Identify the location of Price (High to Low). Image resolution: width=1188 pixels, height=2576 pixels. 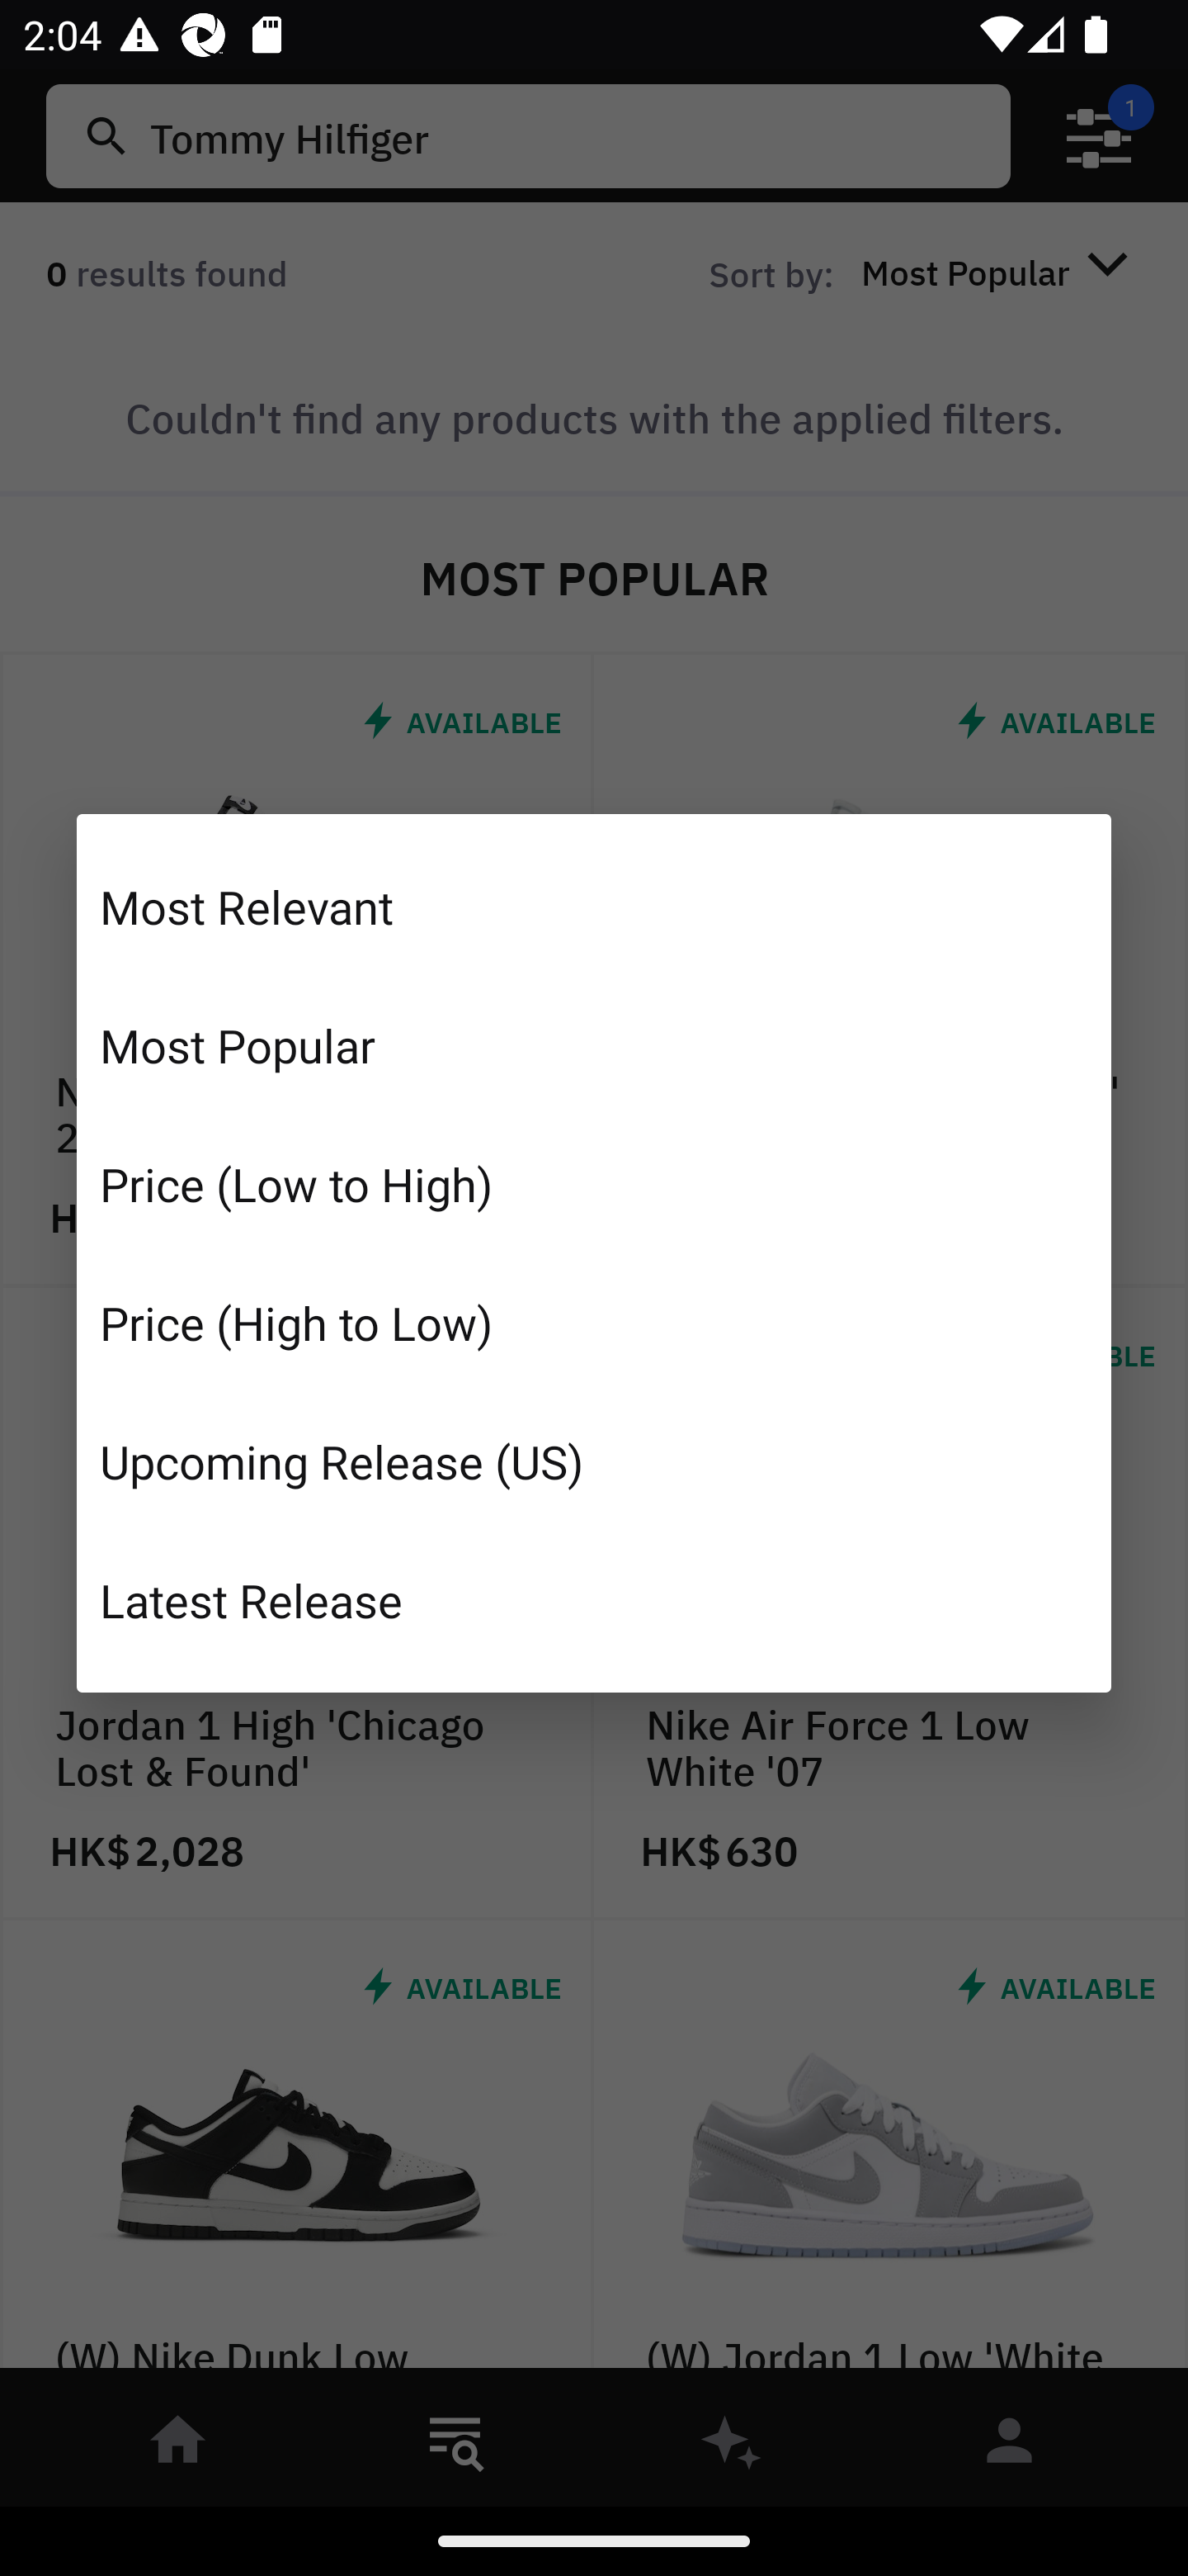
(594, 1323).